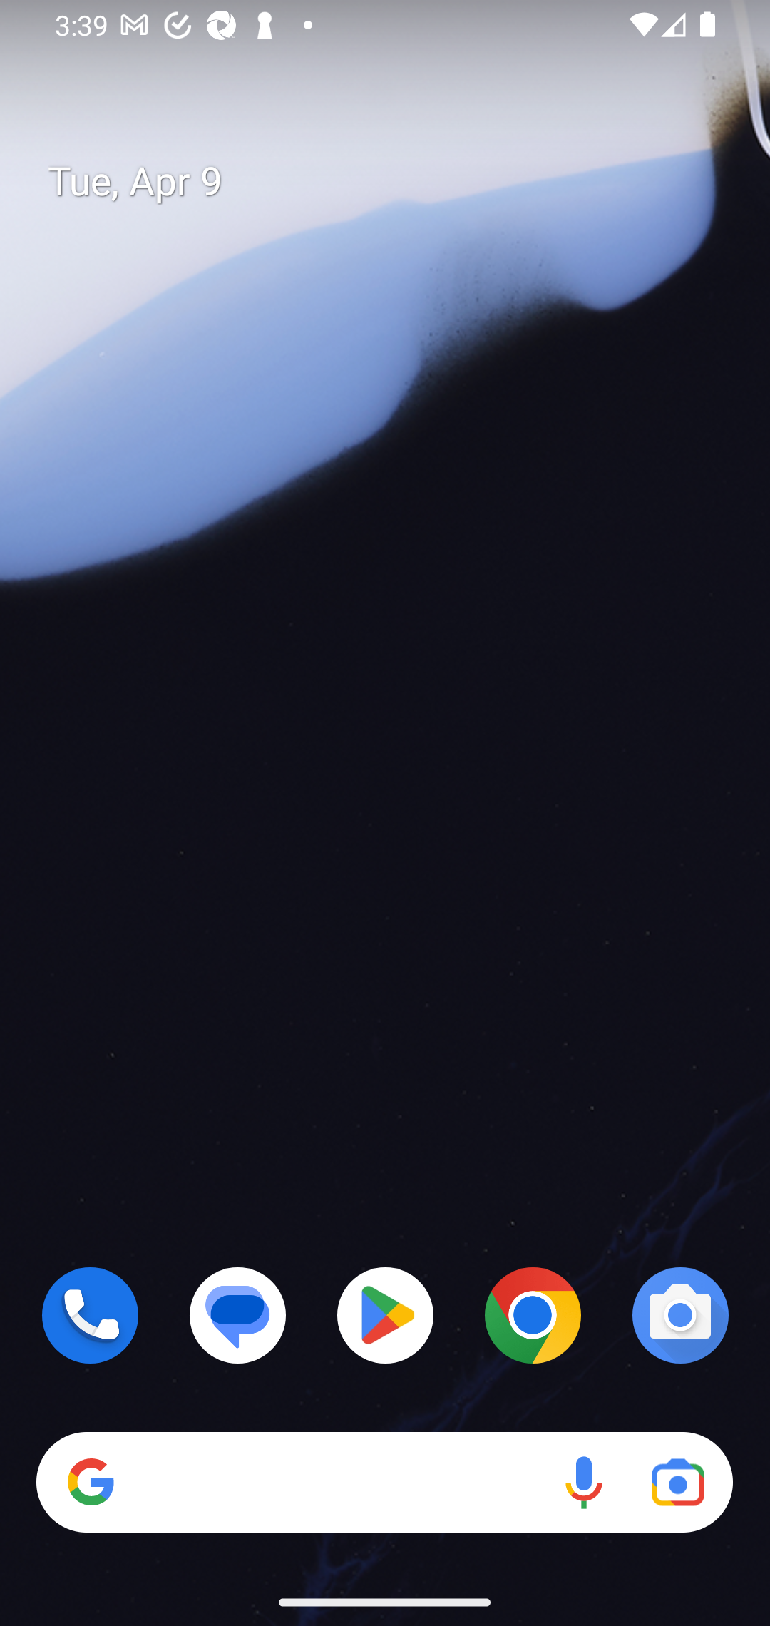  Describe the element at coordinates (384, 1483) in the screenshot. I see `Search Voice search Google Lens` at that location.